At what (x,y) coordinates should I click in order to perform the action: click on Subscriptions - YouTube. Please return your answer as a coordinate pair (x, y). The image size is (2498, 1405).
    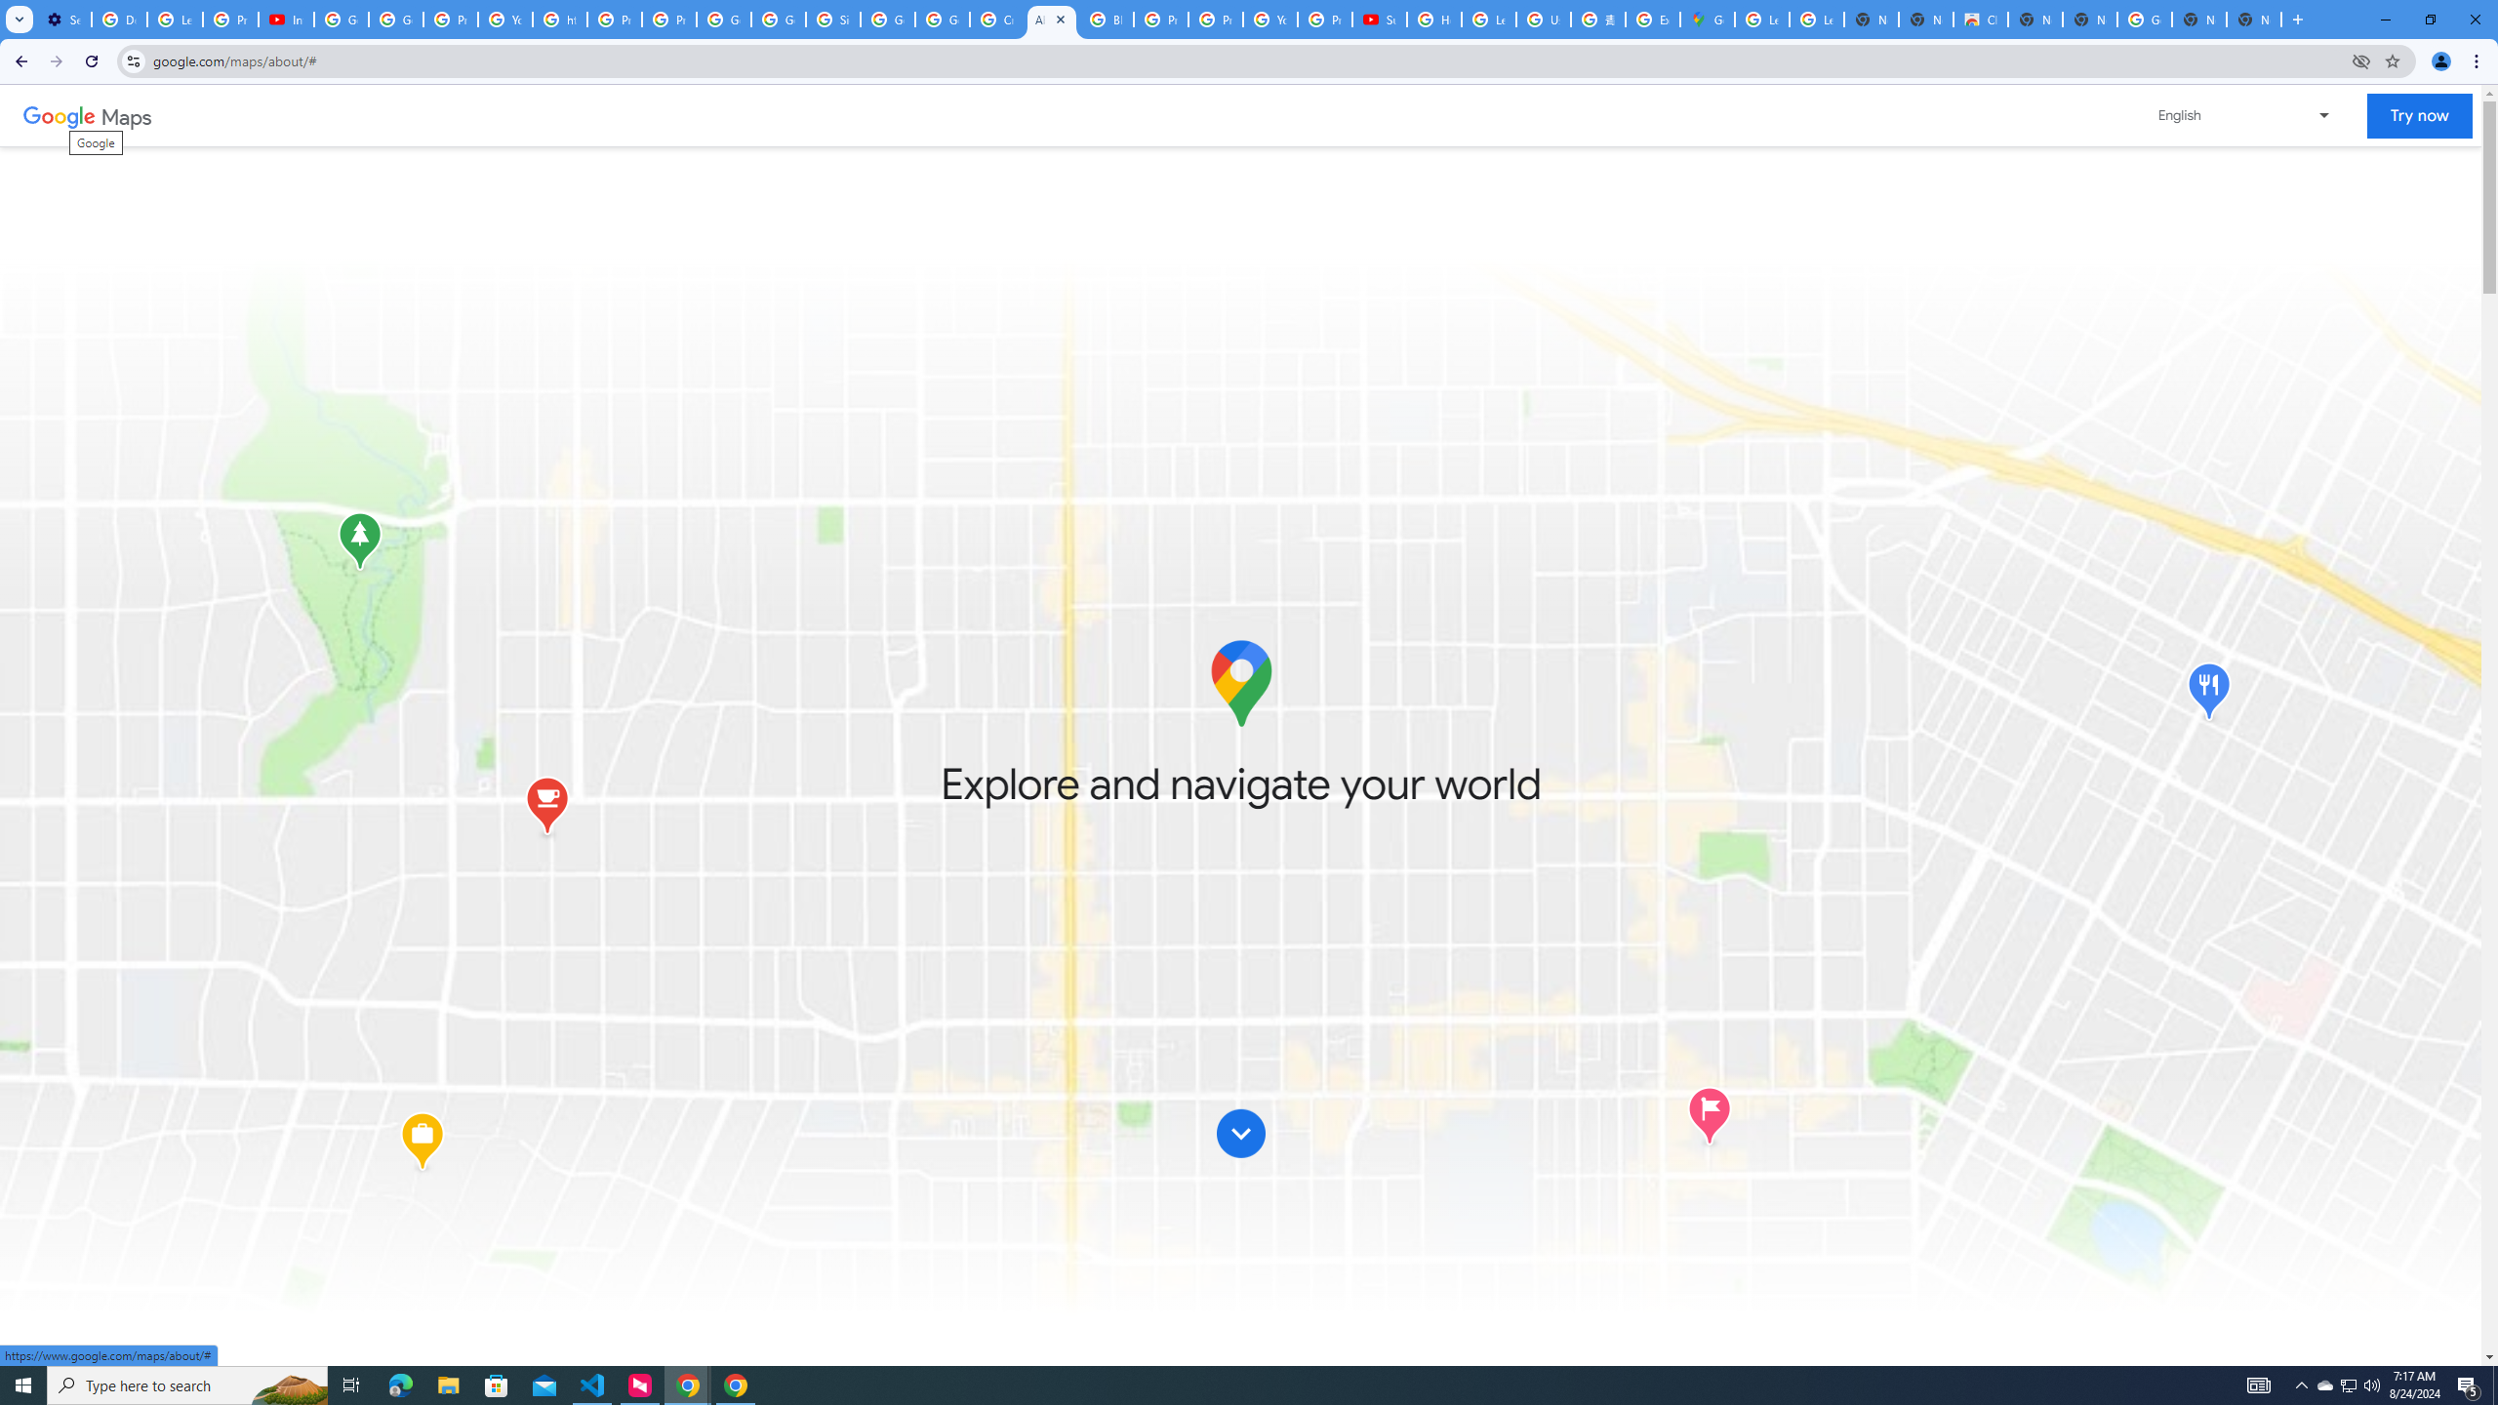
    Looking at the image, I should click on (1380, 20).